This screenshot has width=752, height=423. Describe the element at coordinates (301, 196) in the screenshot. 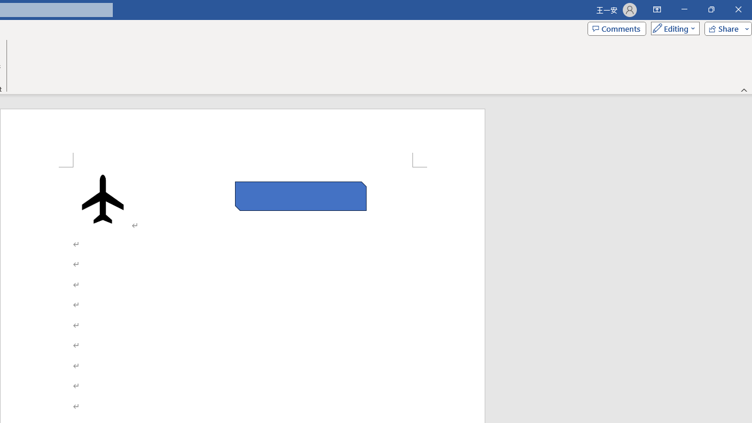

I see `Rectangle: Diagonal Corners Snipped 2` at that location.